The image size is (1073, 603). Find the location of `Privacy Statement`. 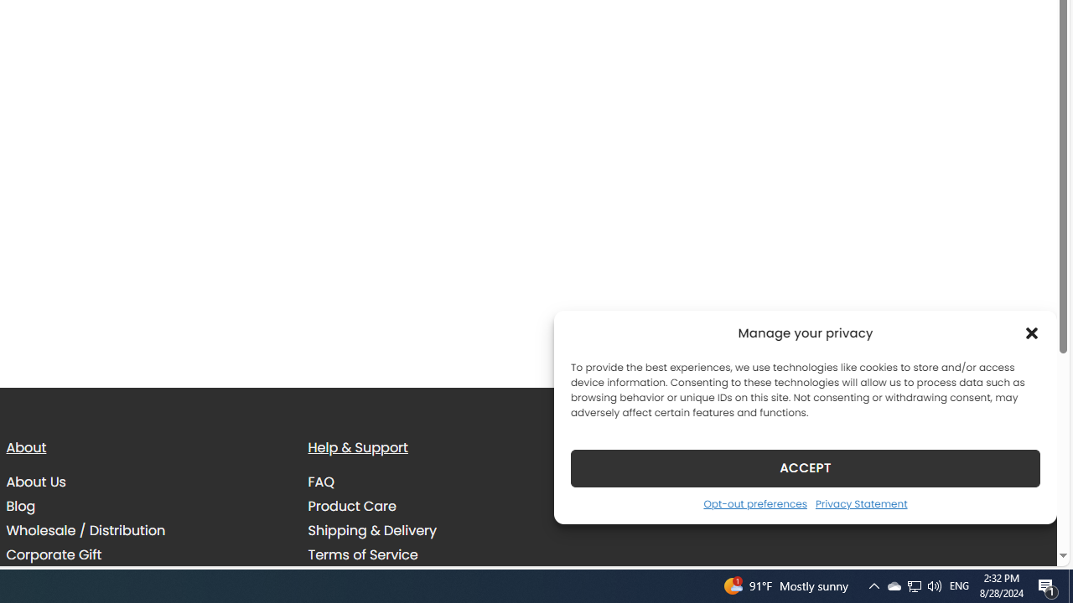

Privacy Statement is located at coordinates (860, 503).